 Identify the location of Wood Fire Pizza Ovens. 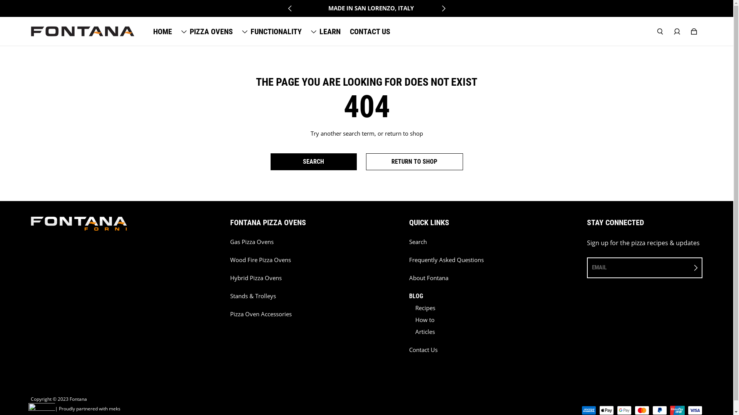
(261, 260).